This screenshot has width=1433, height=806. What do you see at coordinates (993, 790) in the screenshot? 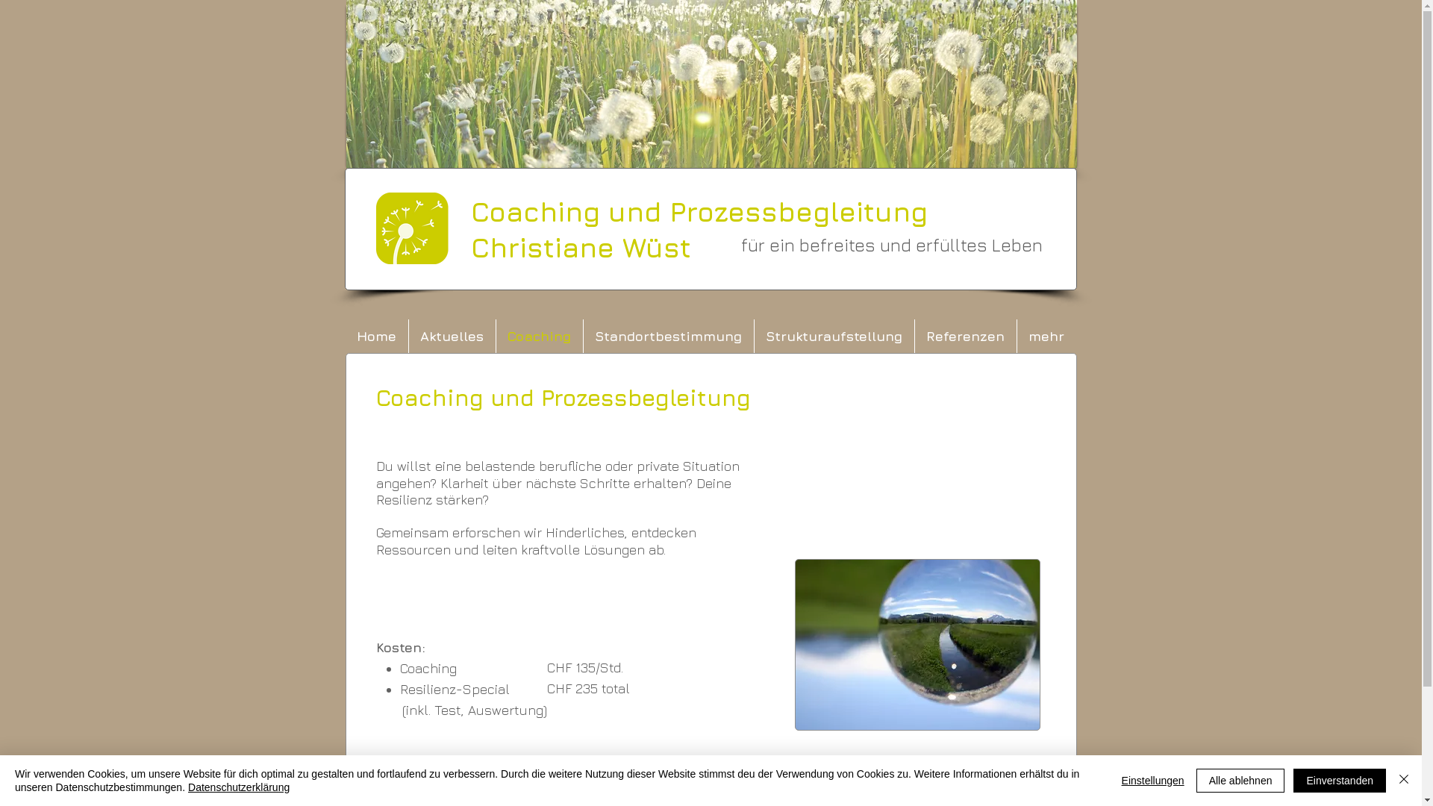
I see `epp beratung gmbh` at bounding box center [993, 790].